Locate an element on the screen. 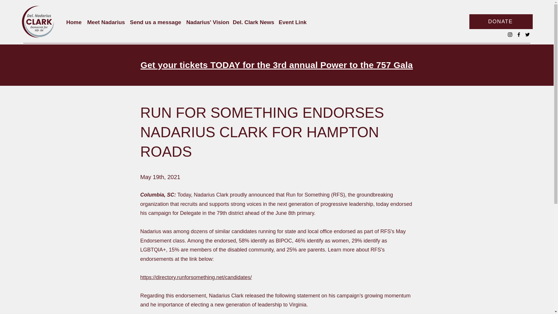 This screenshot has width=558, height=314. Send us a message is located at coordinates (155, 22).